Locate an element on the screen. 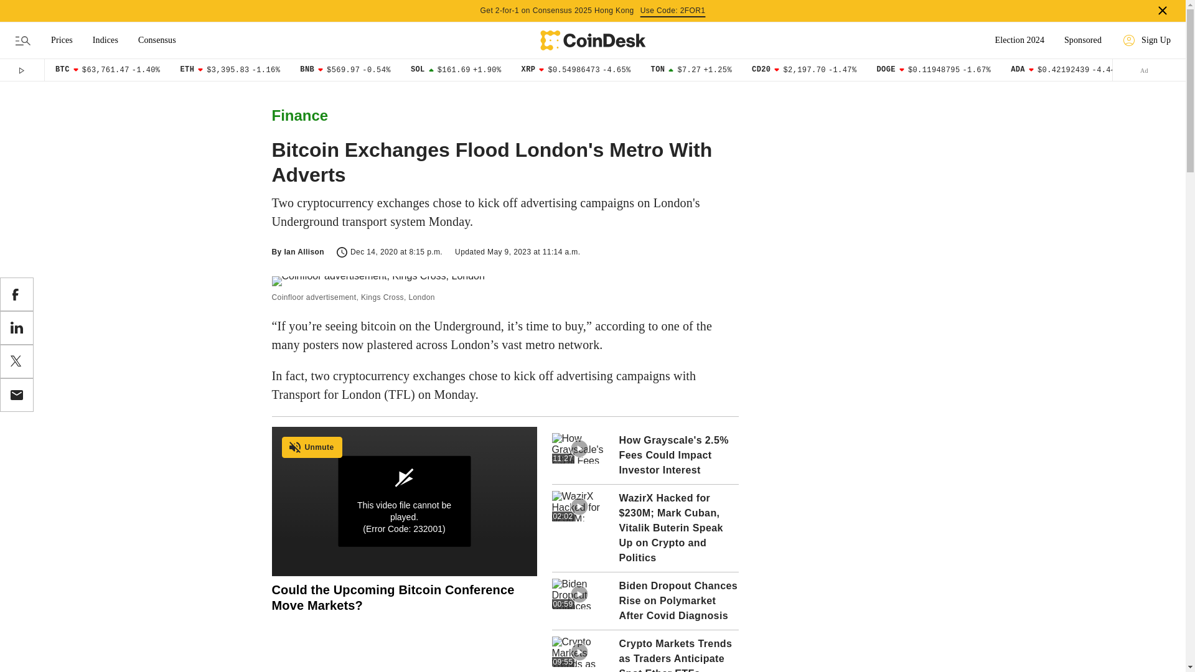 Image resolution: width=1195 pixels, height=672 pixels. Share on X is located at coordinates (16, 362).